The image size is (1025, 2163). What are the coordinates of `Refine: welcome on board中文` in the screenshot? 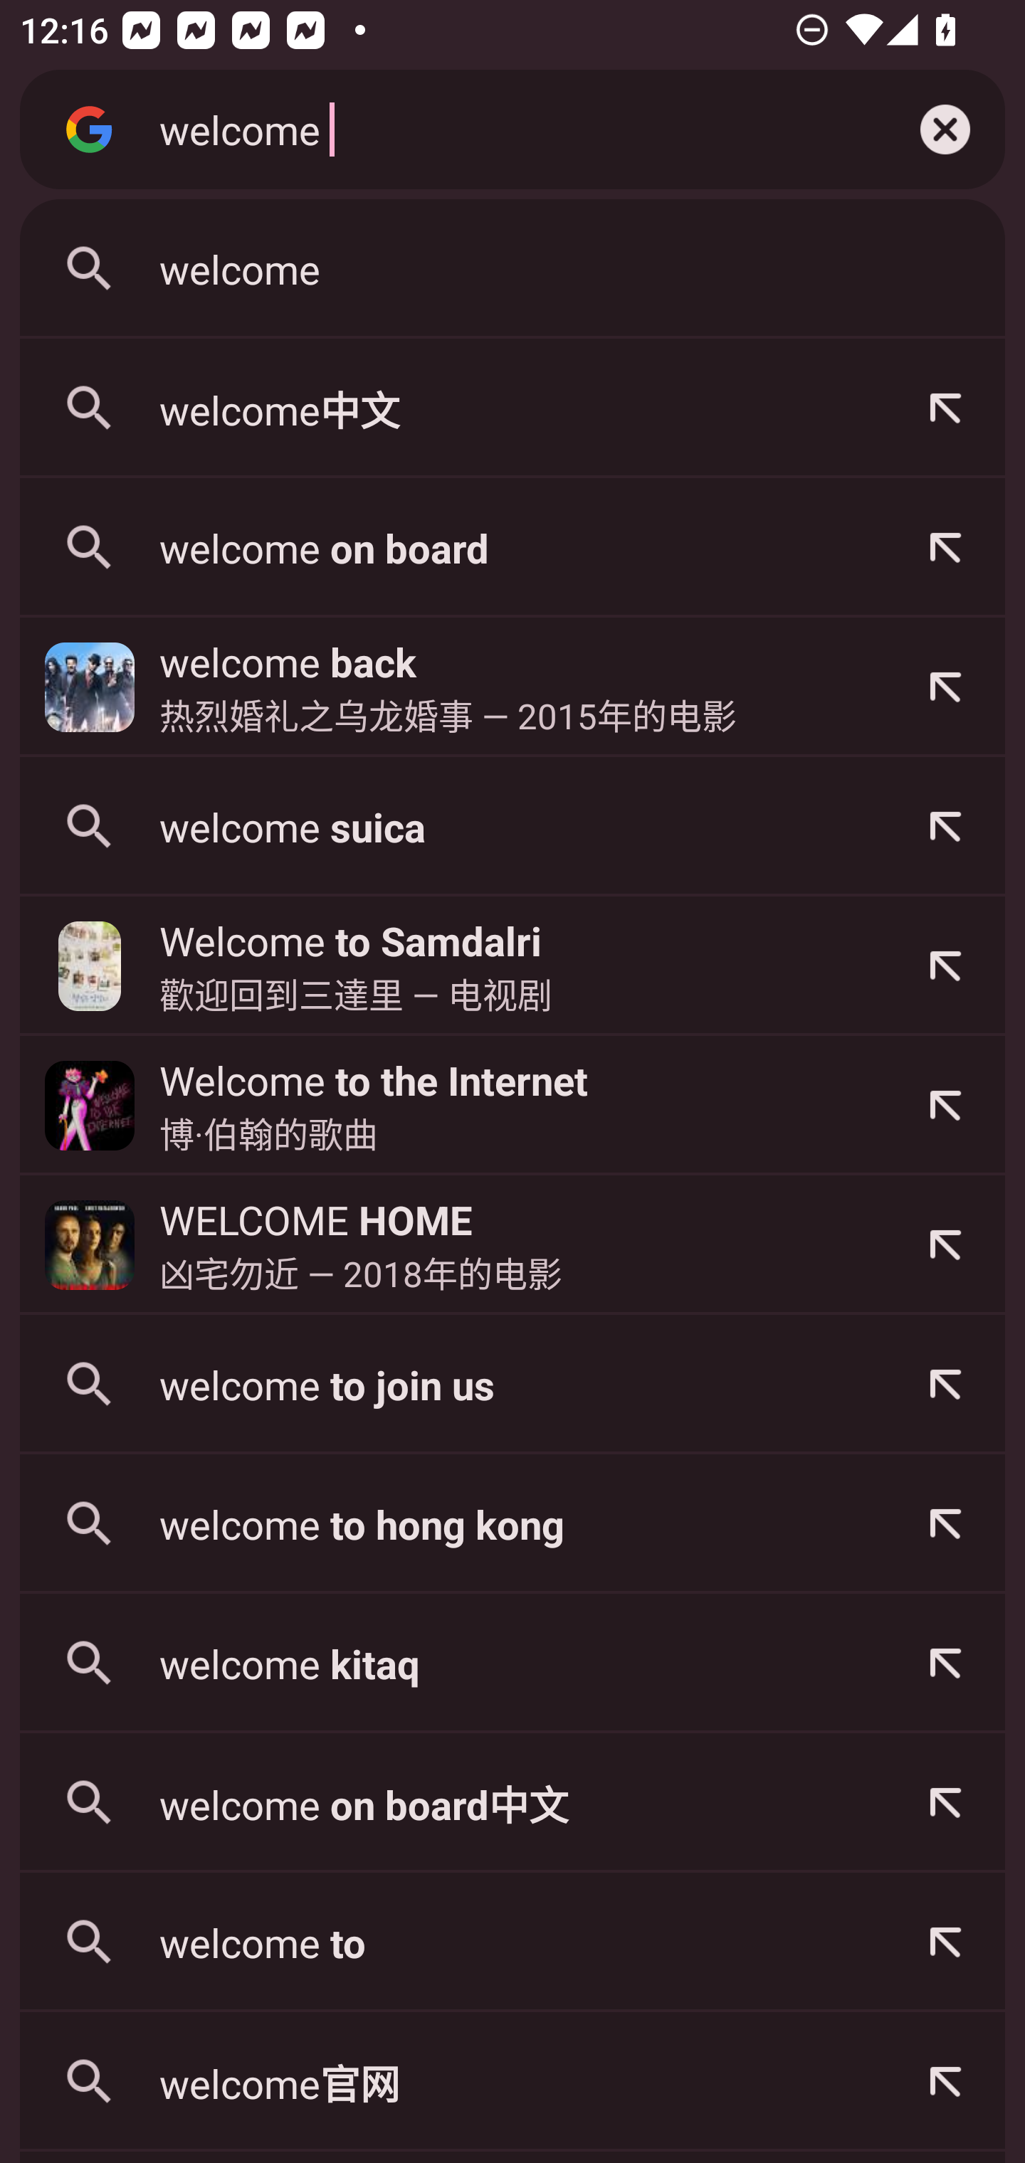 It's located at (945, 1803).